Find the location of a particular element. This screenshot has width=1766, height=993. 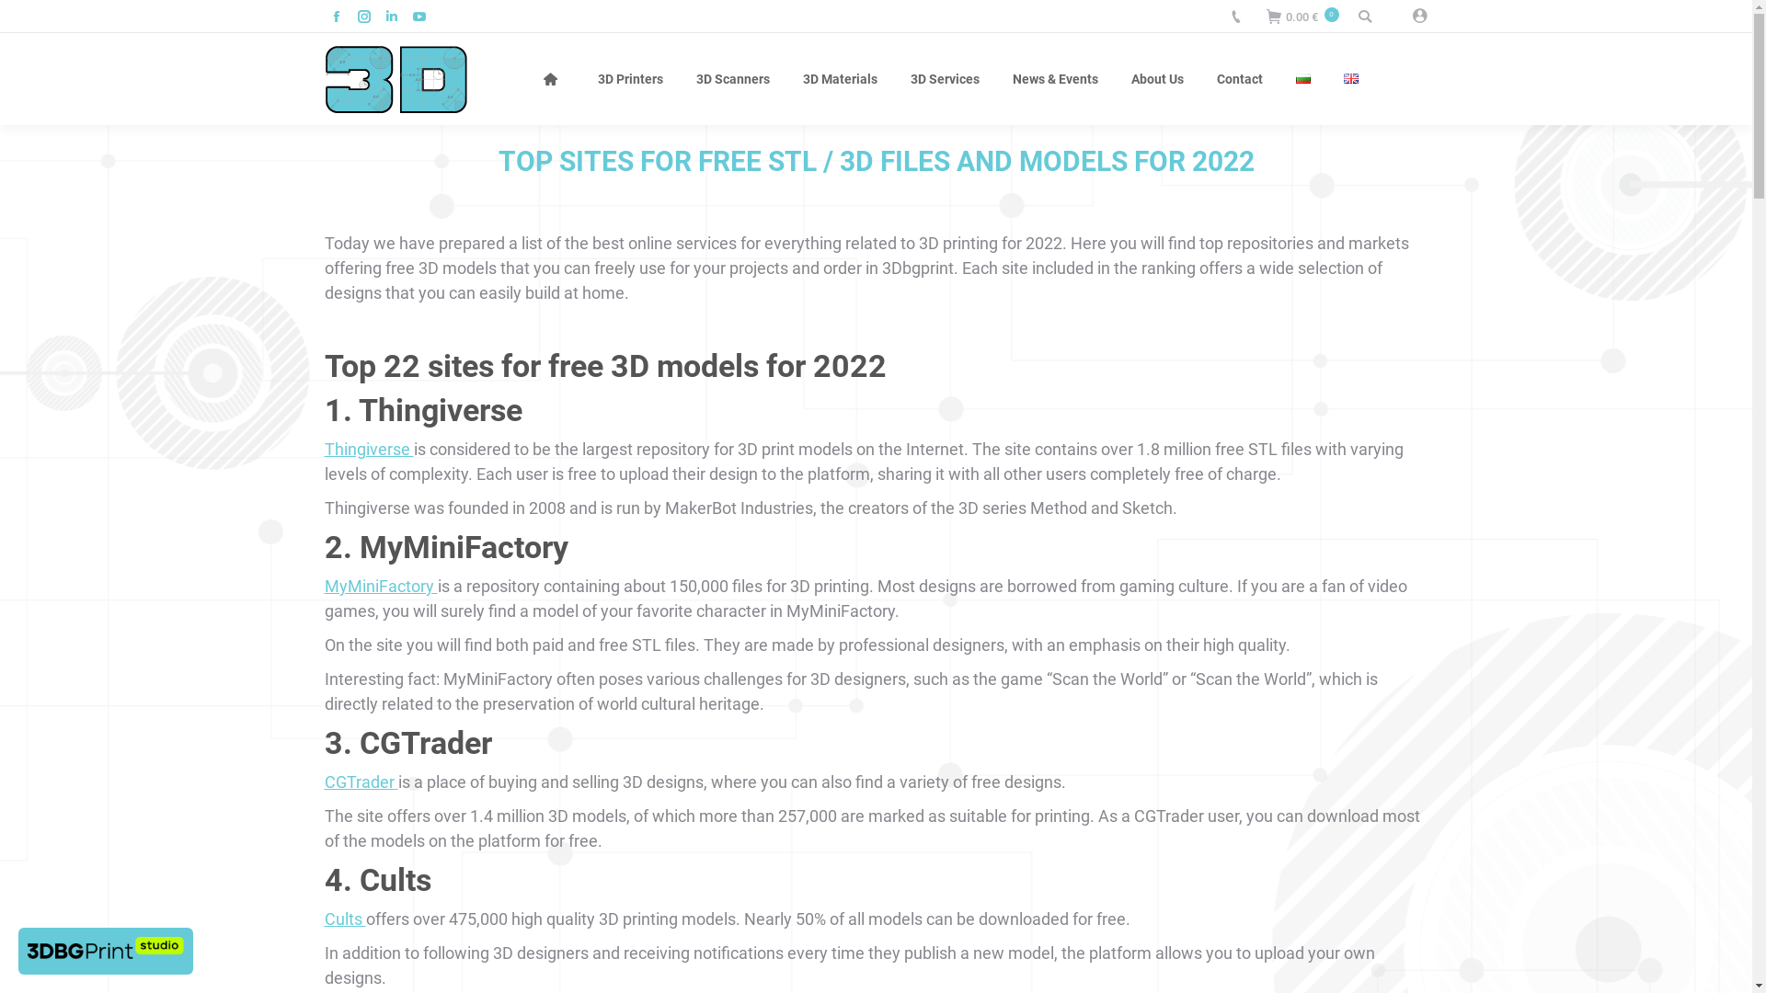

3D Scanners is located at coordinates (733, 79).